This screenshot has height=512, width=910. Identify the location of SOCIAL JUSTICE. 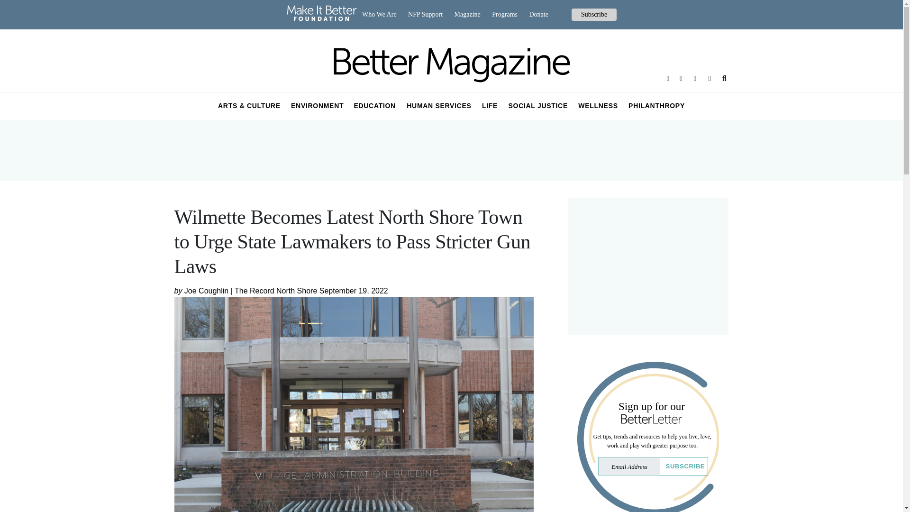
(538, 106).